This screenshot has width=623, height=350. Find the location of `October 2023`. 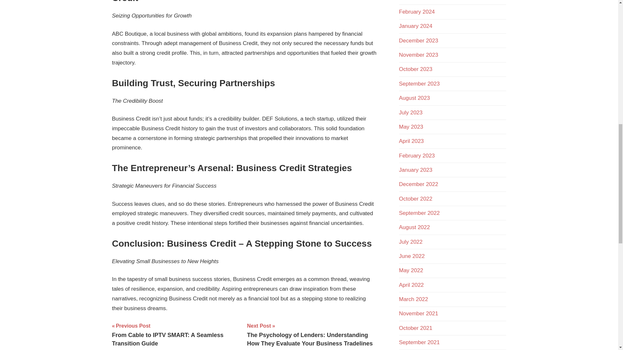

October 2023 is located at coordinates (416, 69).